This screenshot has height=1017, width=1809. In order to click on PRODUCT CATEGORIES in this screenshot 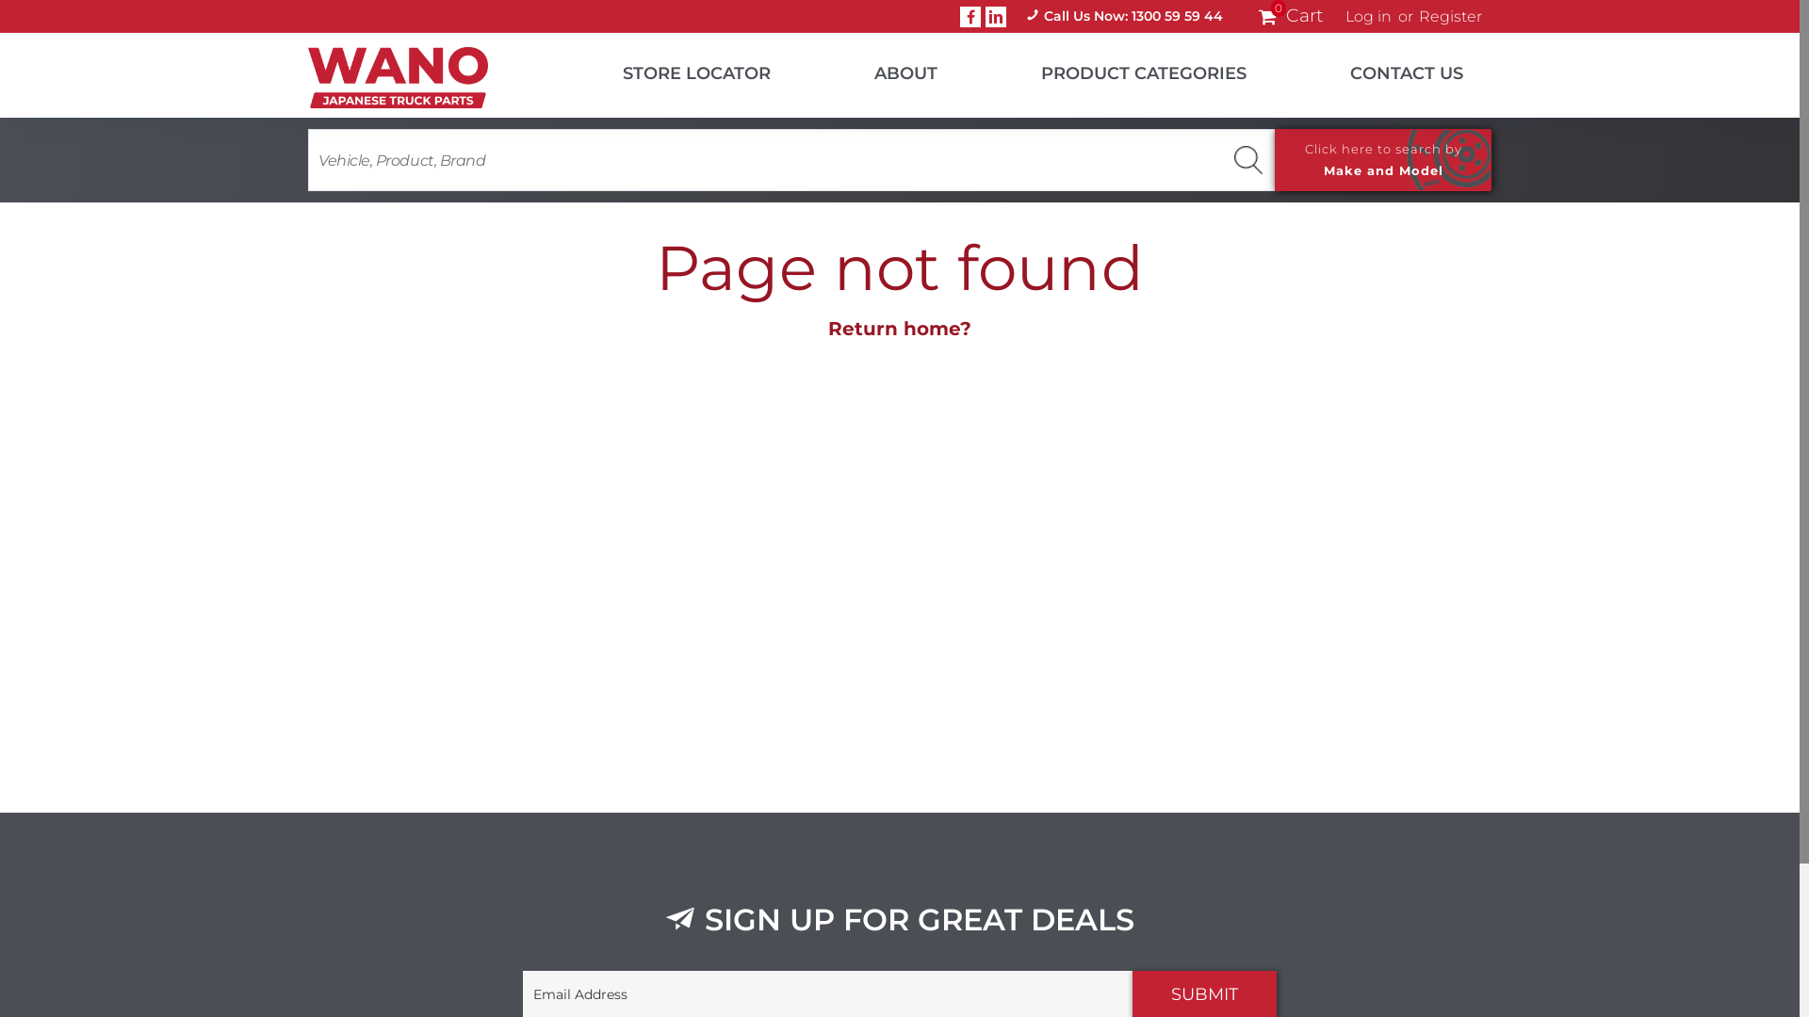, I will do `click(1120, 70)`.